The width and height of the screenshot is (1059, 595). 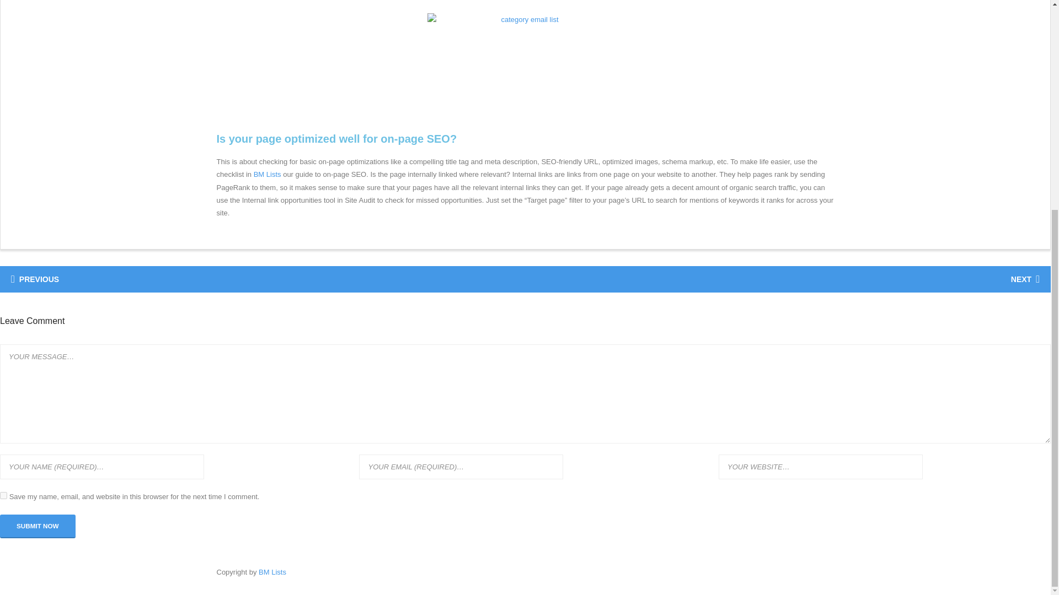 I want to click on NEXT, so click(x=1023, y=279).